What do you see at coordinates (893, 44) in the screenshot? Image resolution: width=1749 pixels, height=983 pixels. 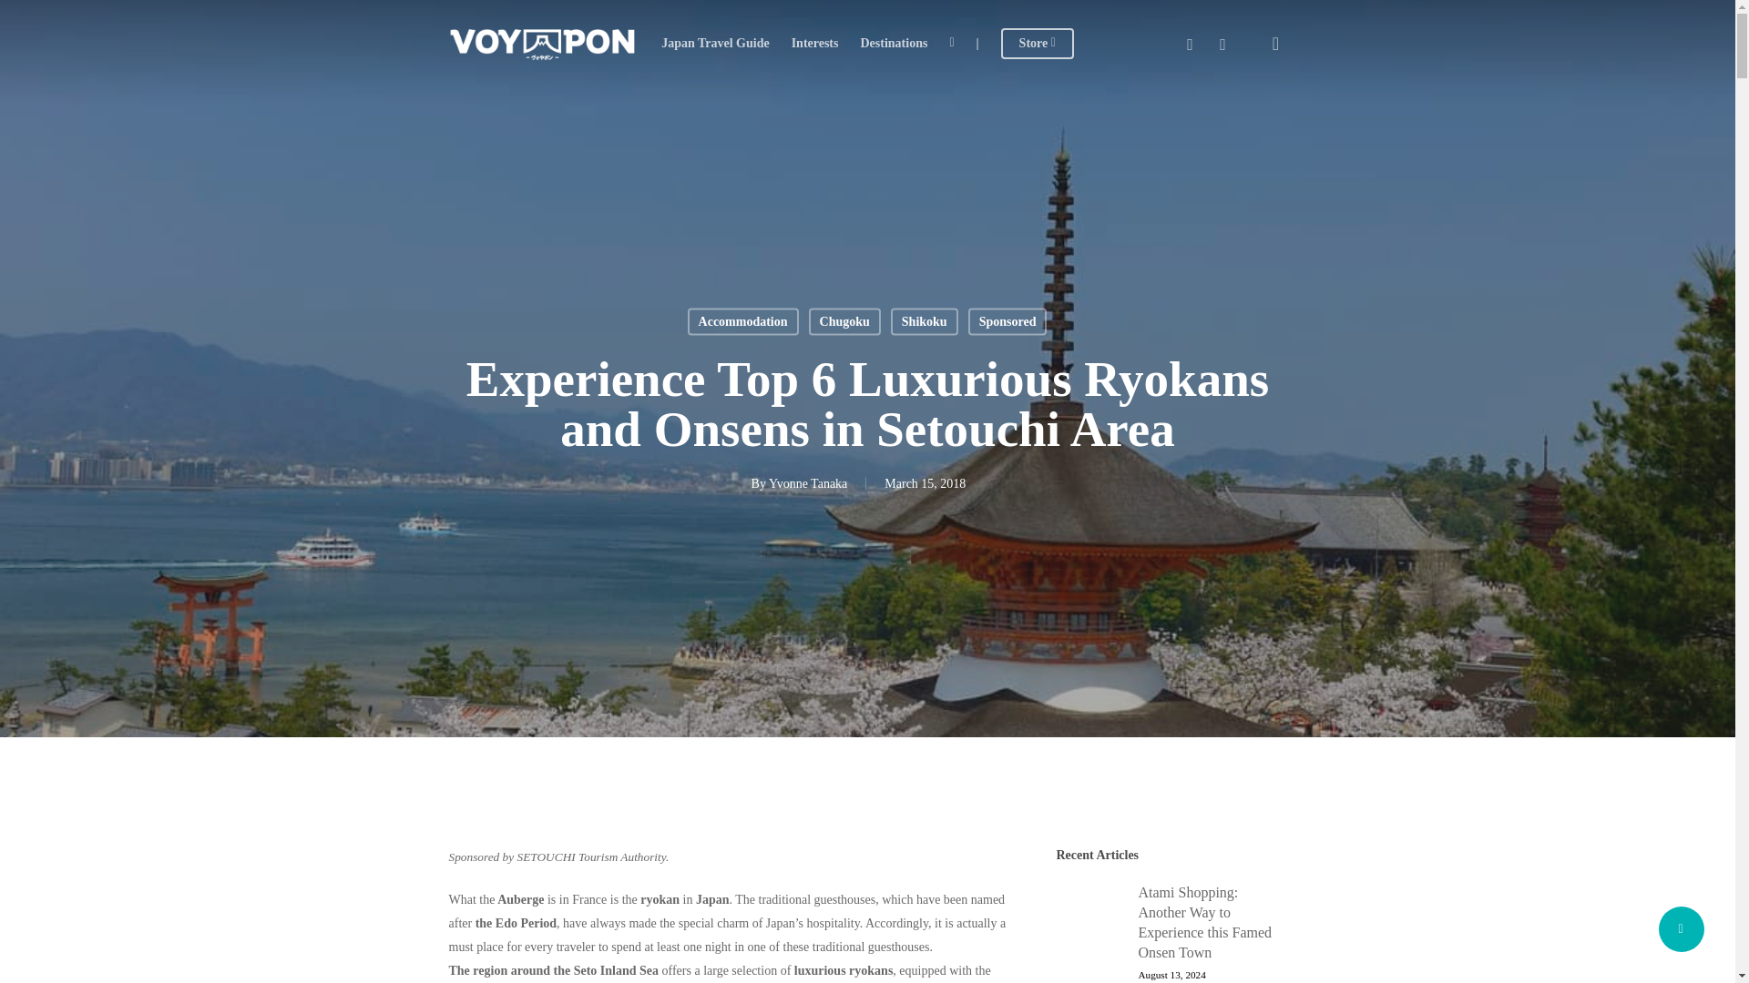 I see `Destinations` at bounding box center [893, 44].